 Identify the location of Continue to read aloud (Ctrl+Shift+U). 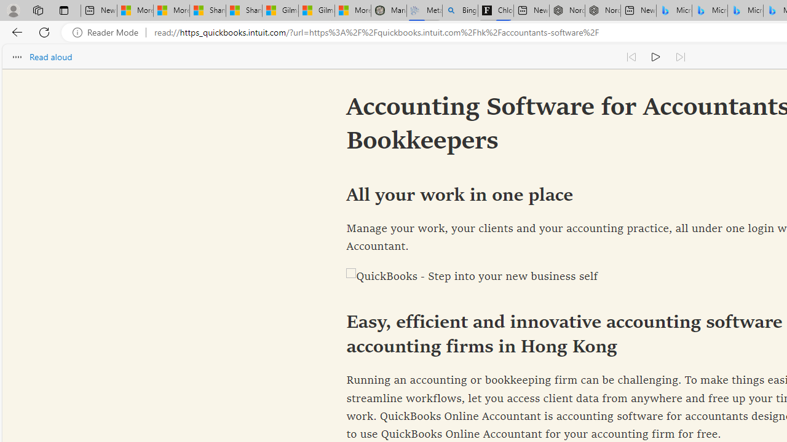
(655, 56).